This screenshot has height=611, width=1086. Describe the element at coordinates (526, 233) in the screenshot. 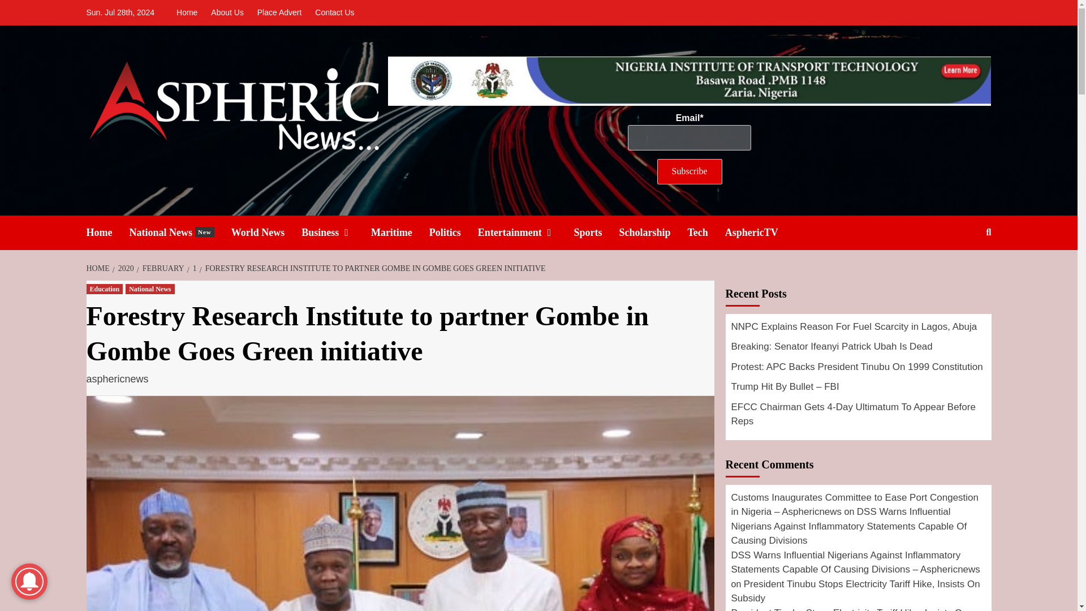

I see `Entertainment` at that location.